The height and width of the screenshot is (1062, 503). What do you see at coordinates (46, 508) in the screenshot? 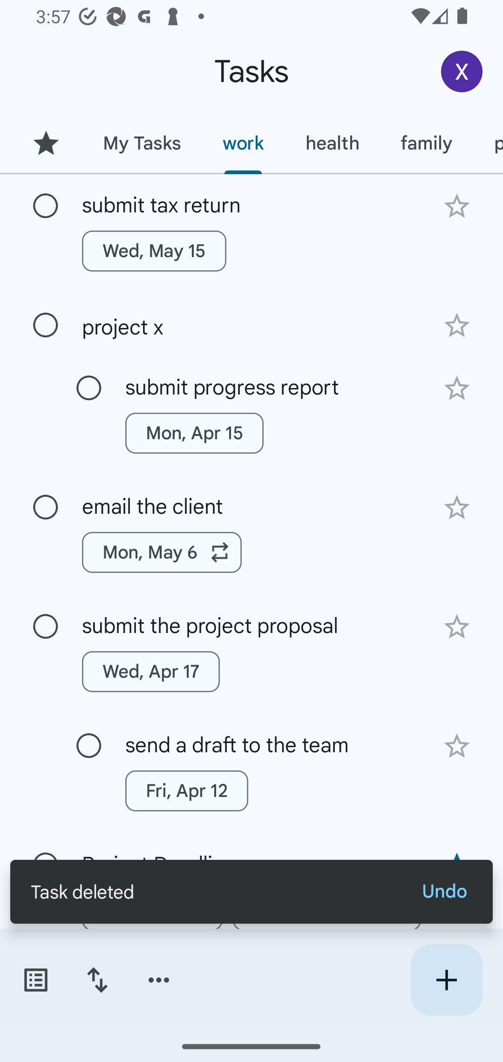
I see `Mark as complete` at bounding box center [46, 508].